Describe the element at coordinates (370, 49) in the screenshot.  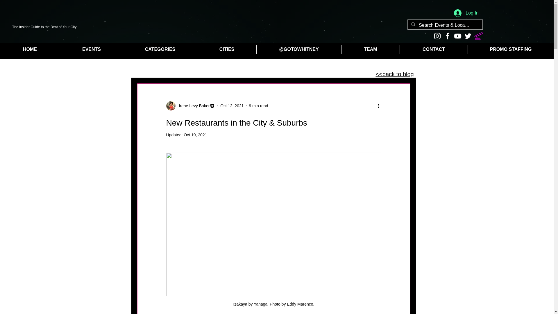
I see `TEAM` at that location.